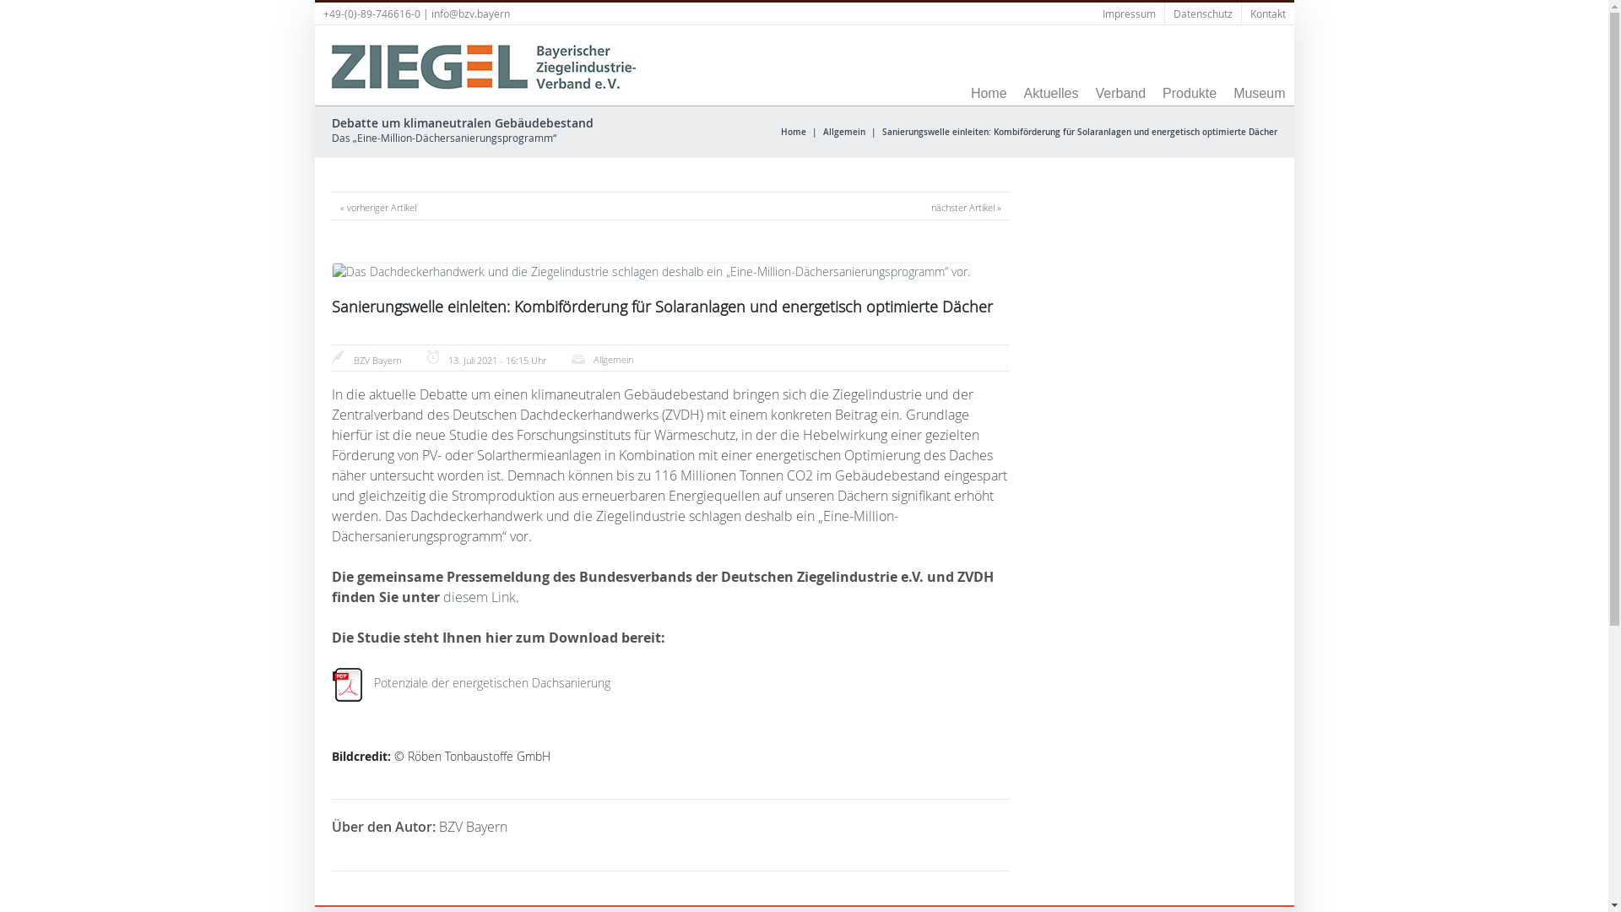 The width and height of the screenshot is (1621, 912). Describe the element at coordinates (479, 597) in the screenshot. I see `diesem Link` at that location.